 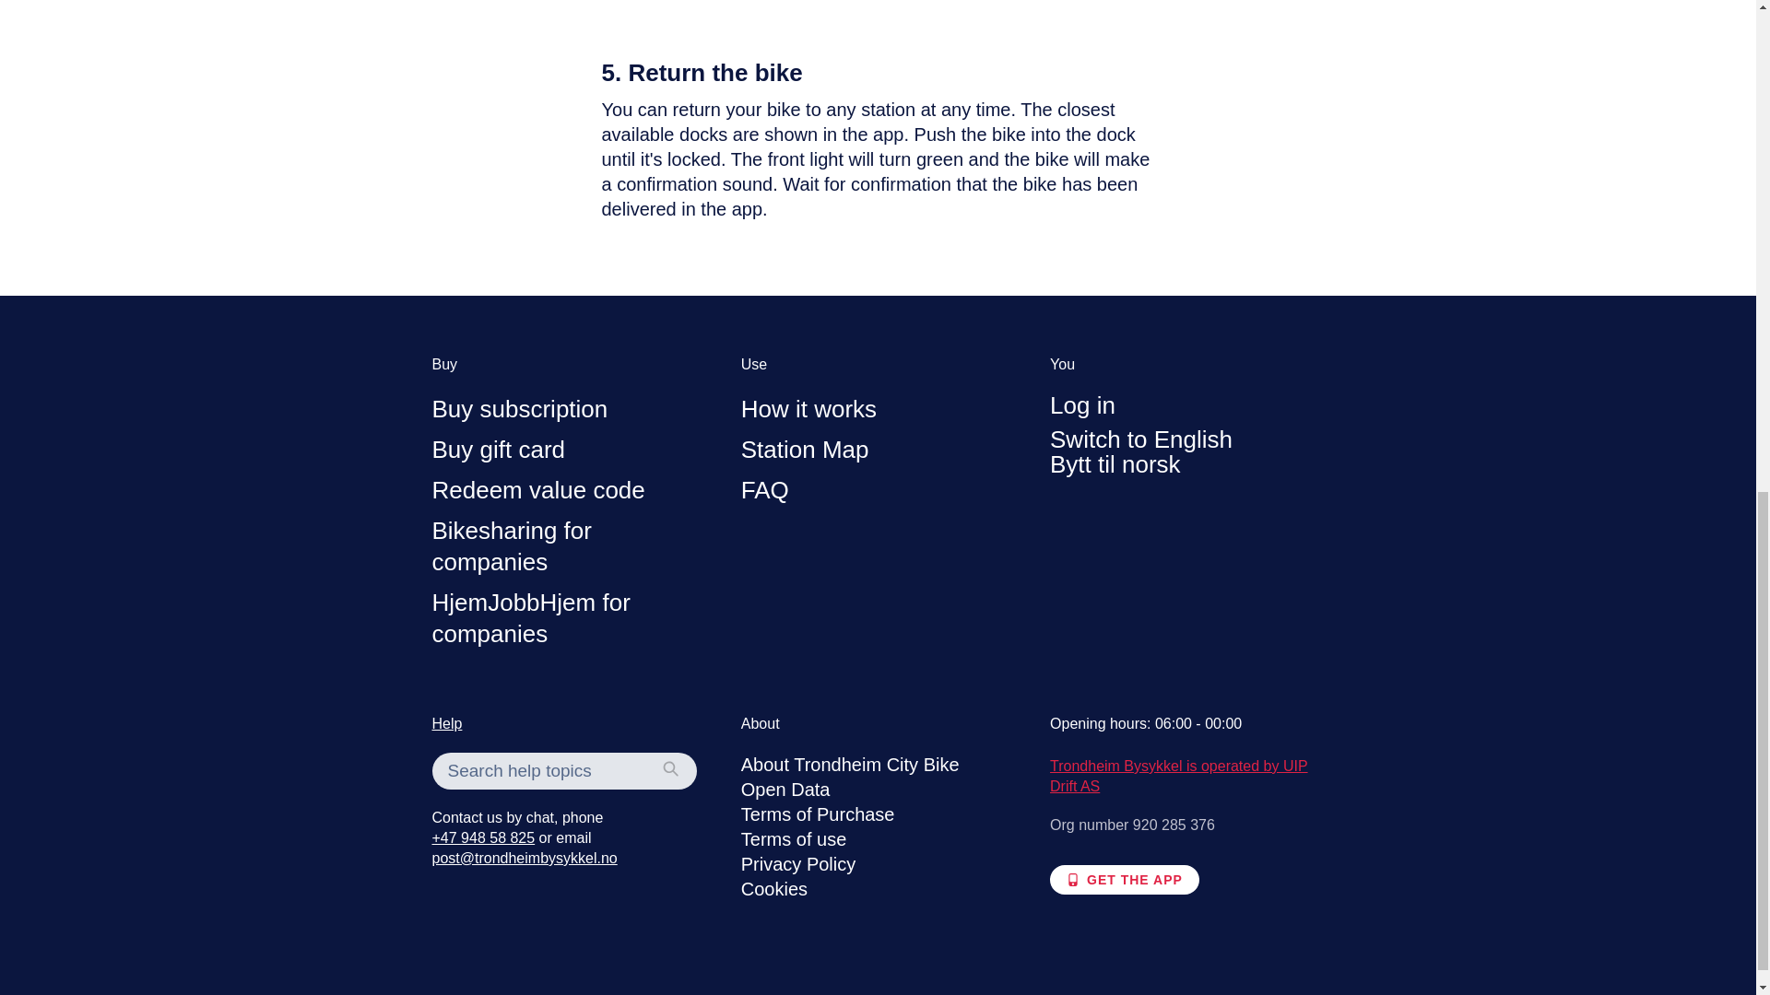 What do you see at coordinates (511, 545) in the screenshot?
I see `Bikesharing for companies` at bounding box center [511, 545].